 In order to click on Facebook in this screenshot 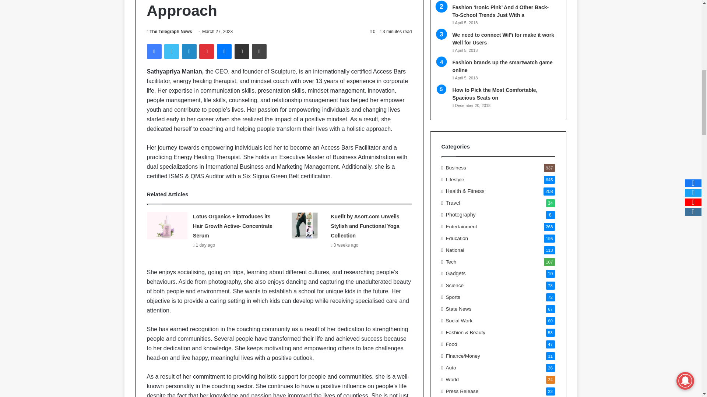, I will do `click(154, 51)`.